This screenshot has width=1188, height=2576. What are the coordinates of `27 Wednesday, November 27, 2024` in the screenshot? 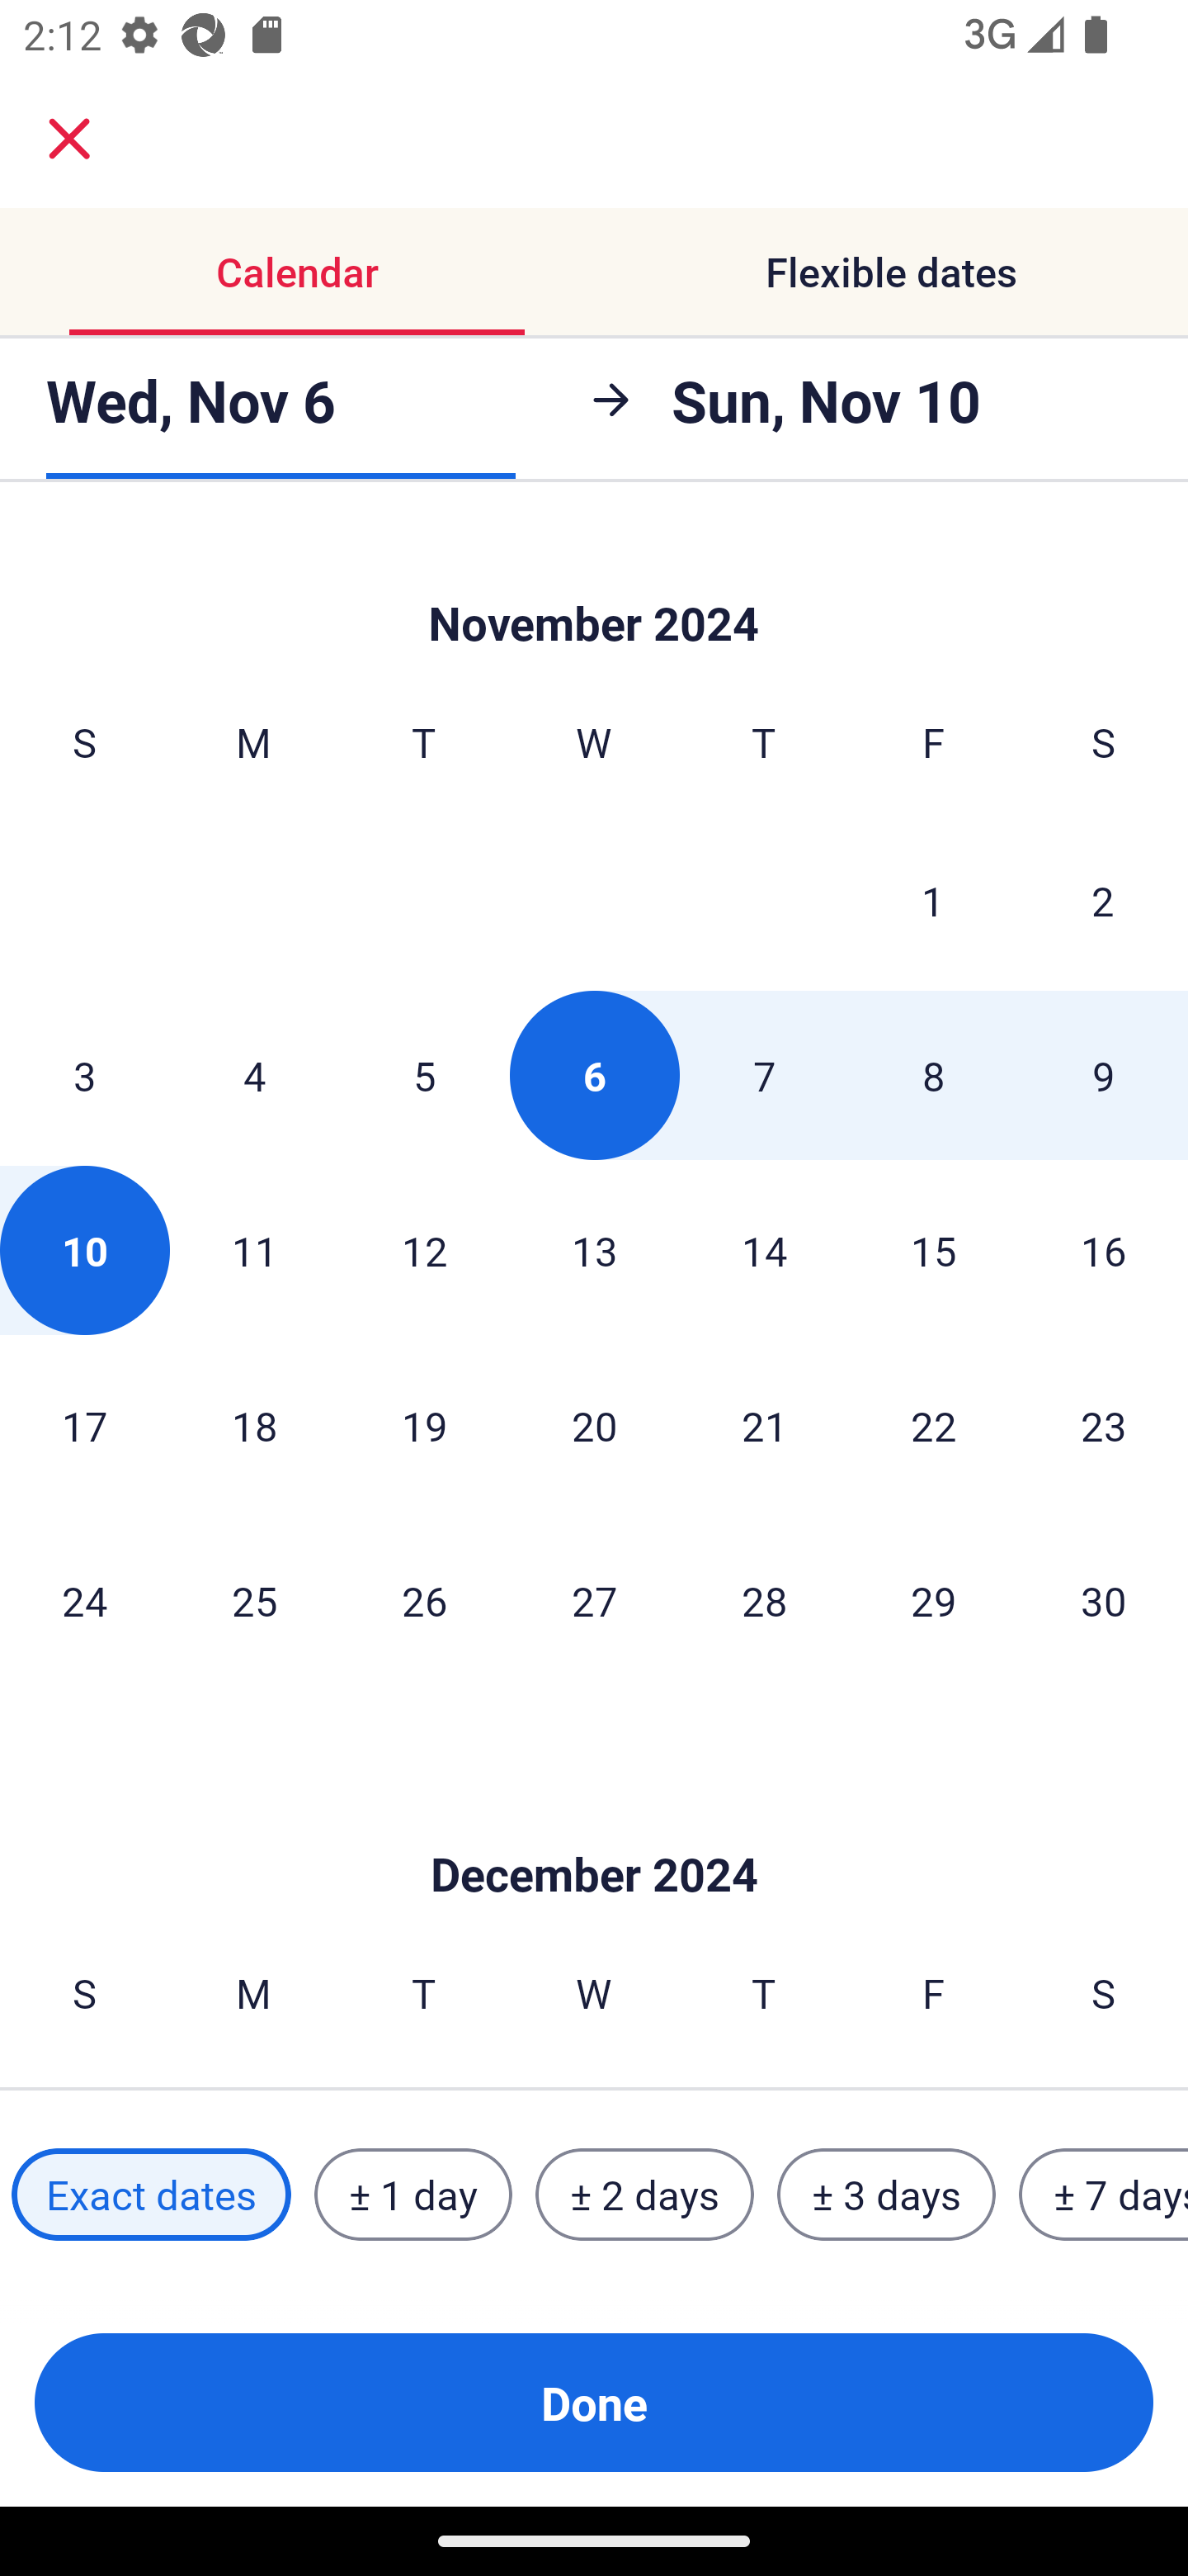 It's located at (594, 1599).